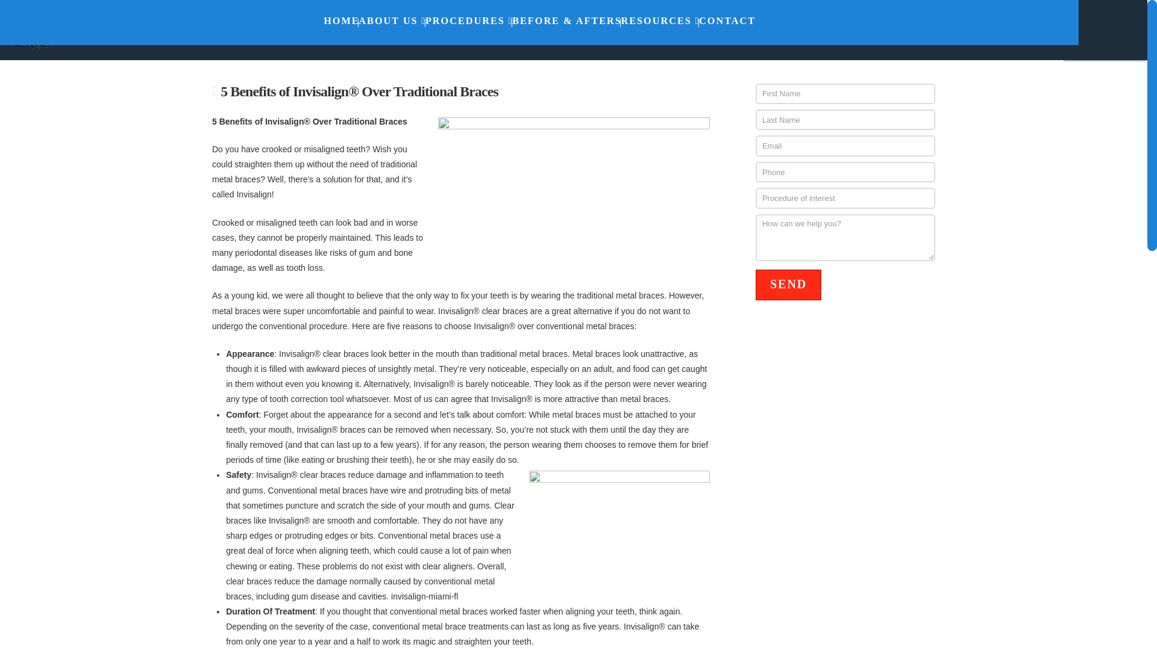 This screenshot has height=650, width=1157. I want to click on ABOUT US, so click(392, 22).